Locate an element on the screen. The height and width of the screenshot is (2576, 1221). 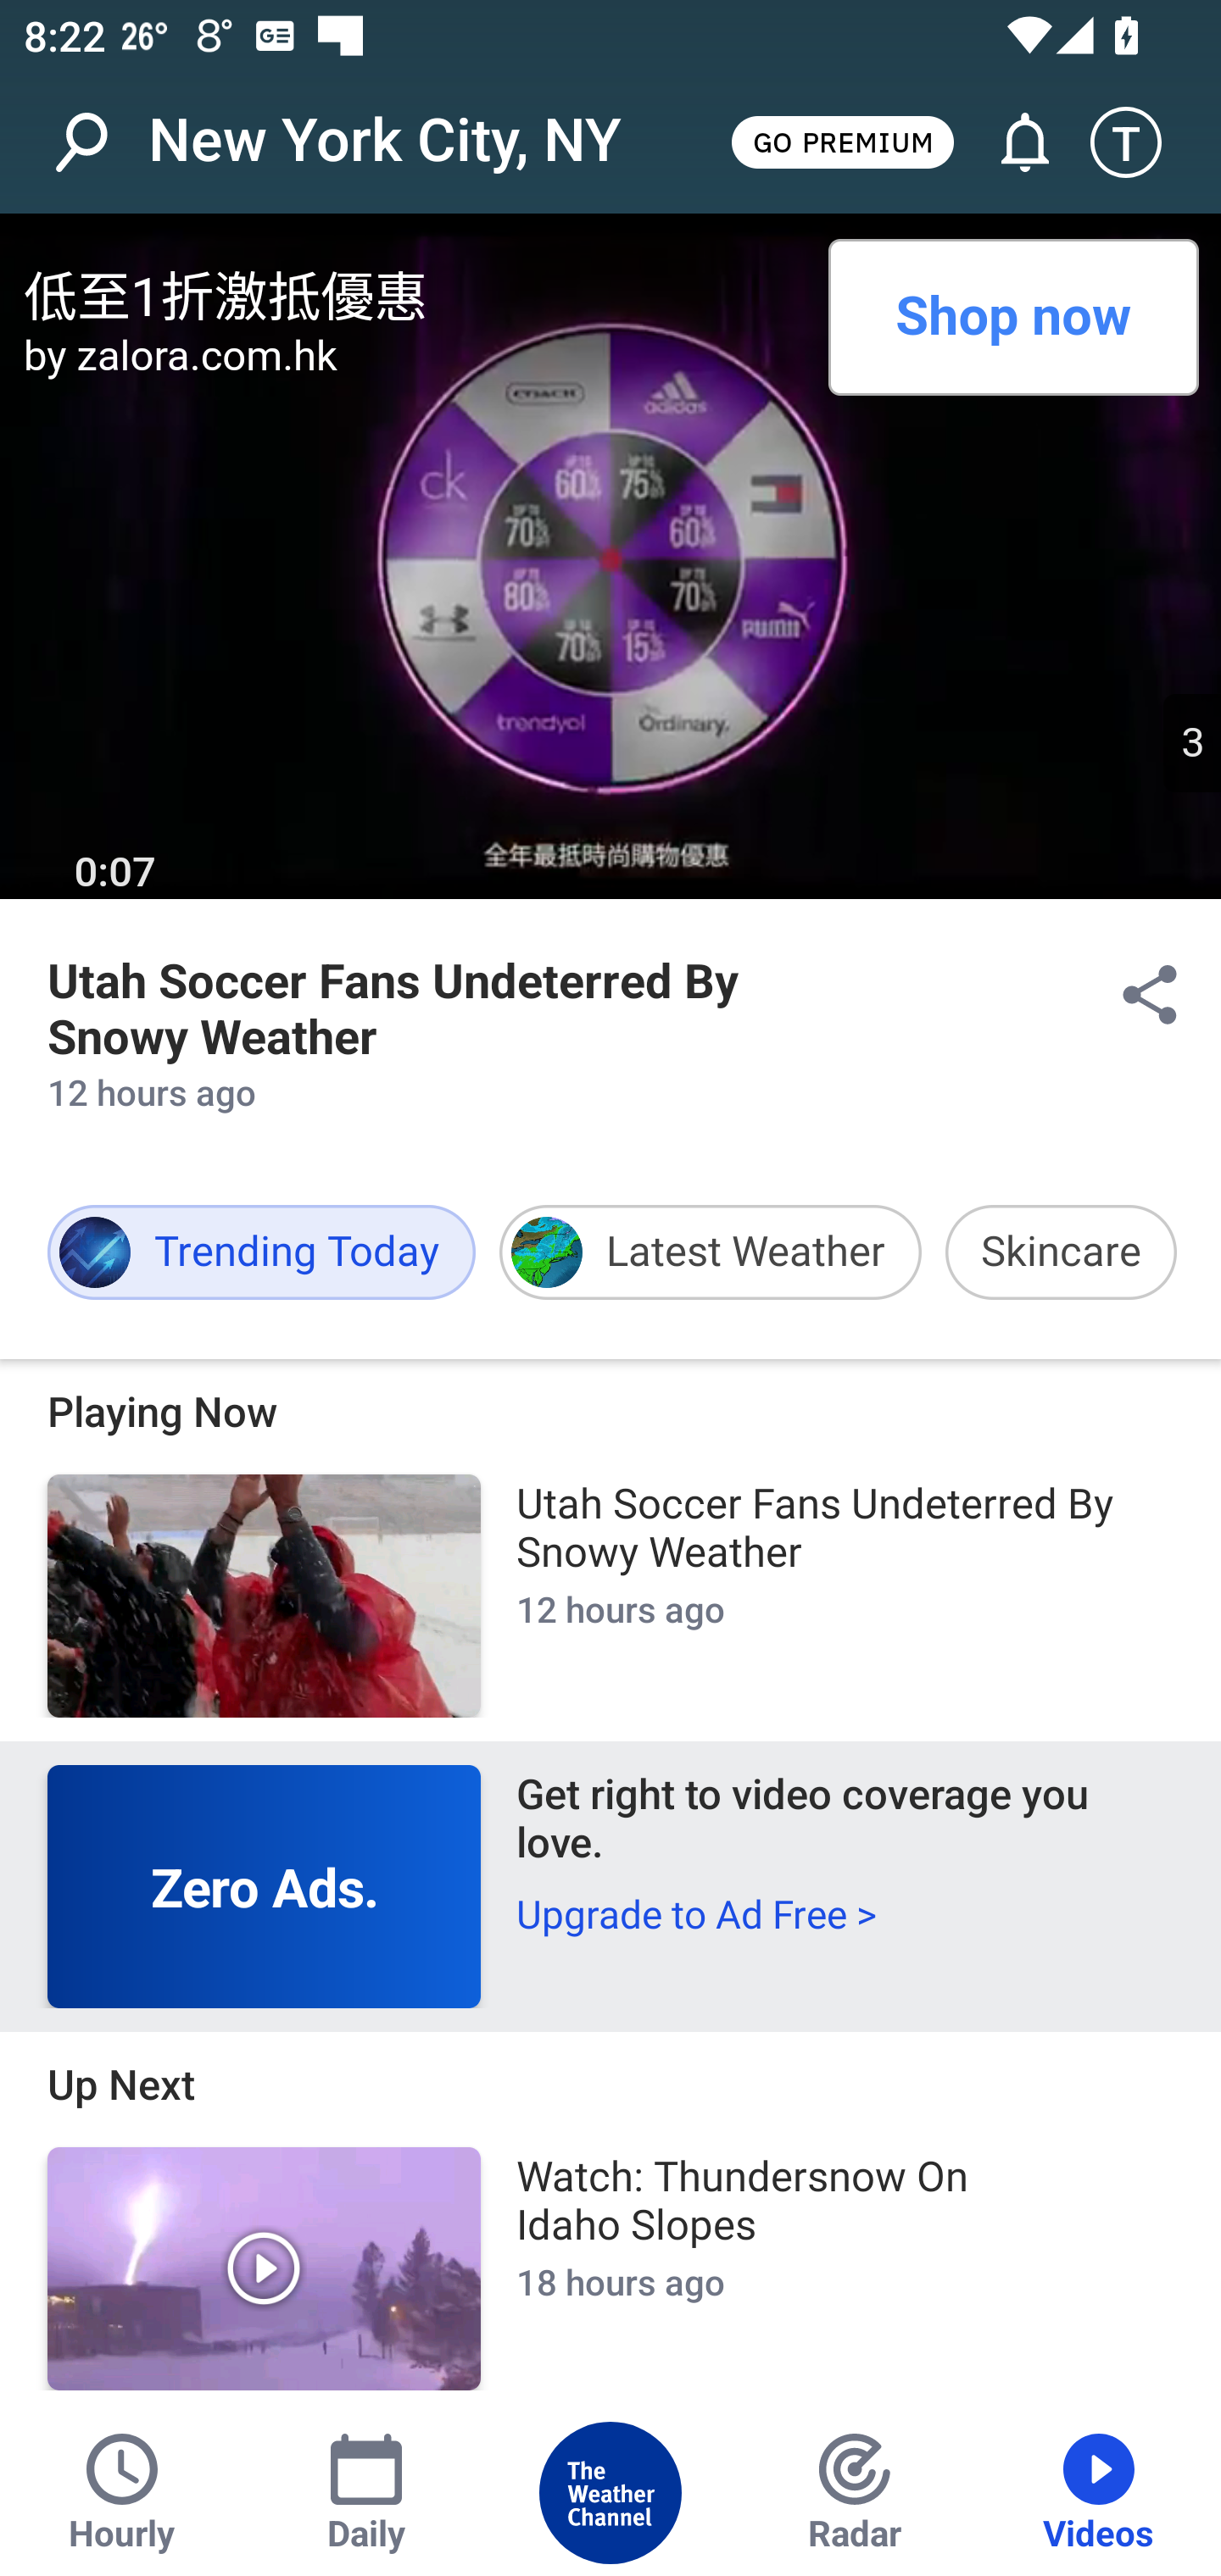
Shop now is located at coordinates (1012, 317).